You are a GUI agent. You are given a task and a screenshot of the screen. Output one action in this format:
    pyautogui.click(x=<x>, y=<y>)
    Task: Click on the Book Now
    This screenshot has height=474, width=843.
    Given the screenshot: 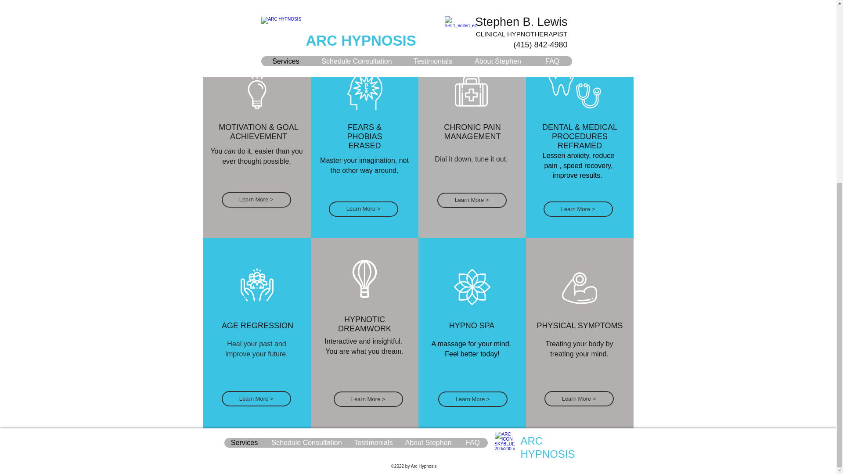 What is the action you would take?
    pyautogui.click(x=588, y=22)
    